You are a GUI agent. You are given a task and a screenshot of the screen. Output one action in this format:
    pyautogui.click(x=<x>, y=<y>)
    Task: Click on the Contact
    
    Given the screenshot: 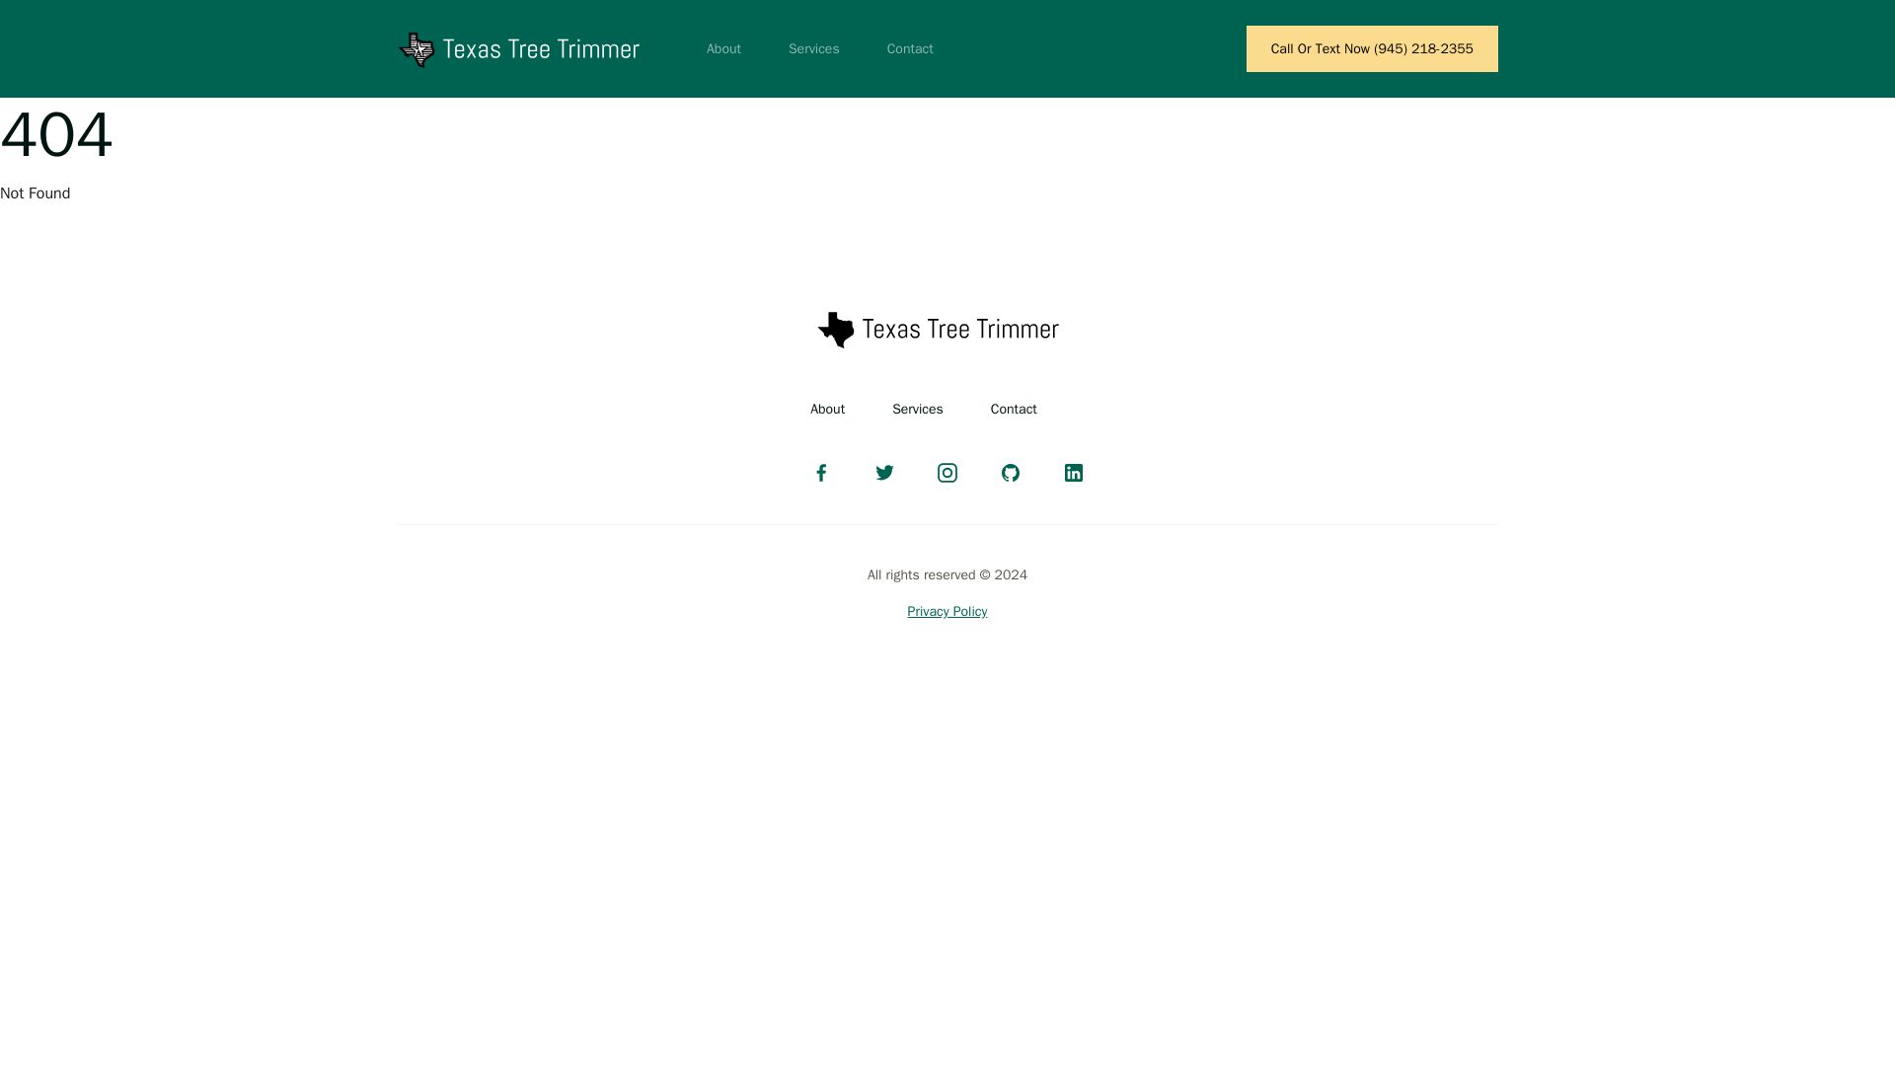 What is the action you would take?
    pyautogui.click(x=1014, y=409)
    